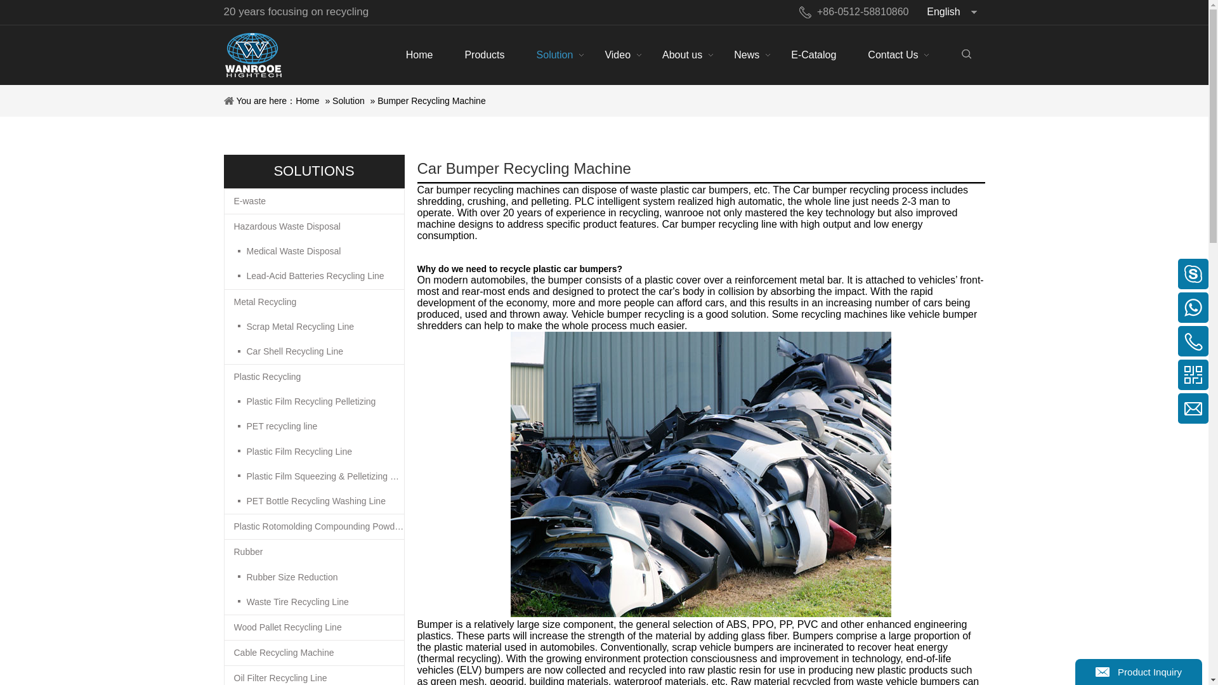 The width and height of the screenshot is (1218, 685). Describe the element at coordinates (952, 12) in the screenshot. I see `English` at that location.